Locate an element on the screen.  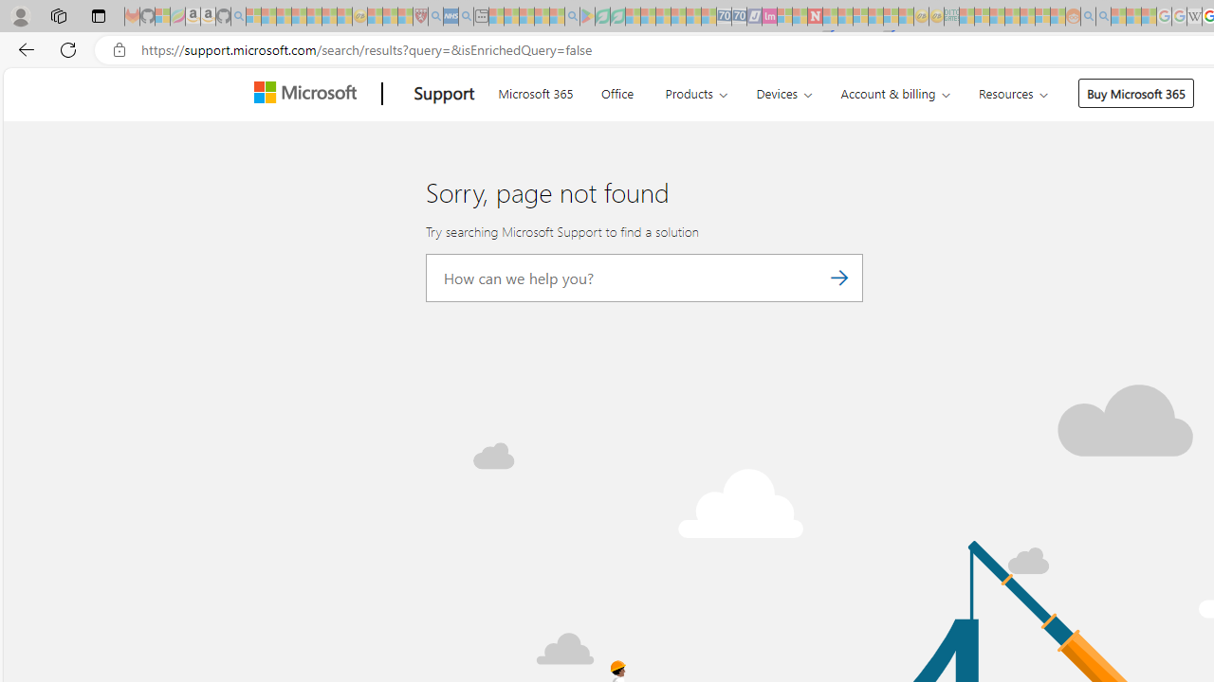
Microsoft is located at coordinates (309, 94).